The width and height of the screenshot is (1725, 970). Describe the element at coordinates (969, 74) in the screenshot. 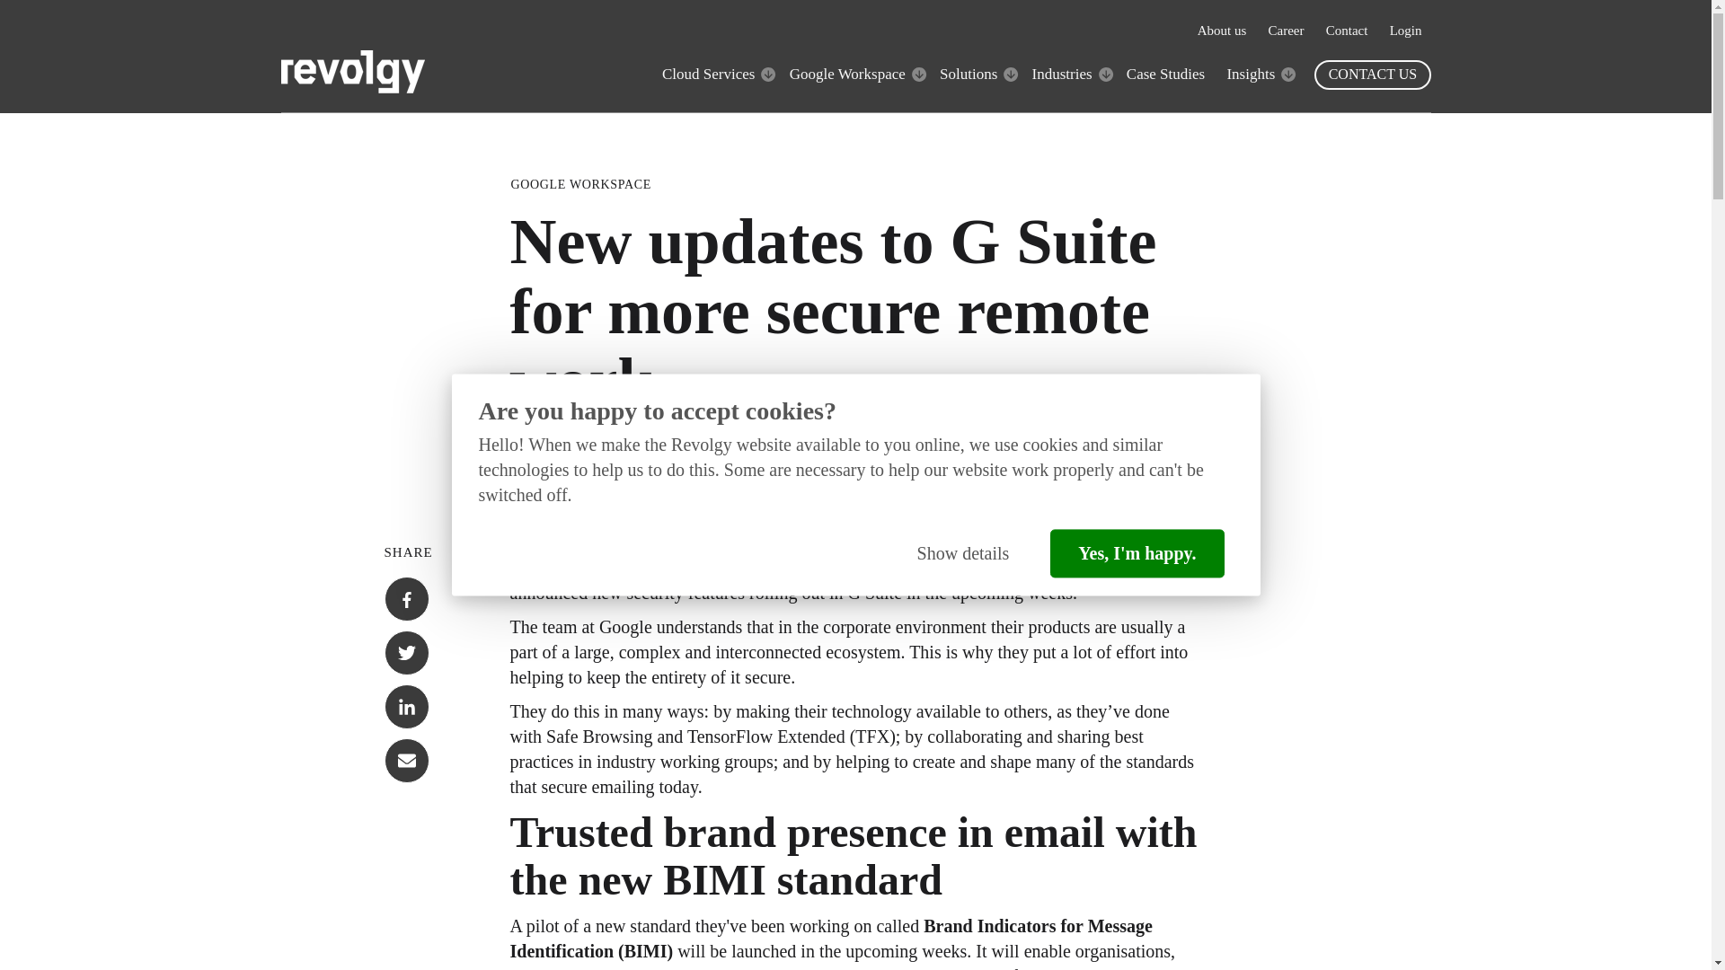

I see `Solutions` at that location.